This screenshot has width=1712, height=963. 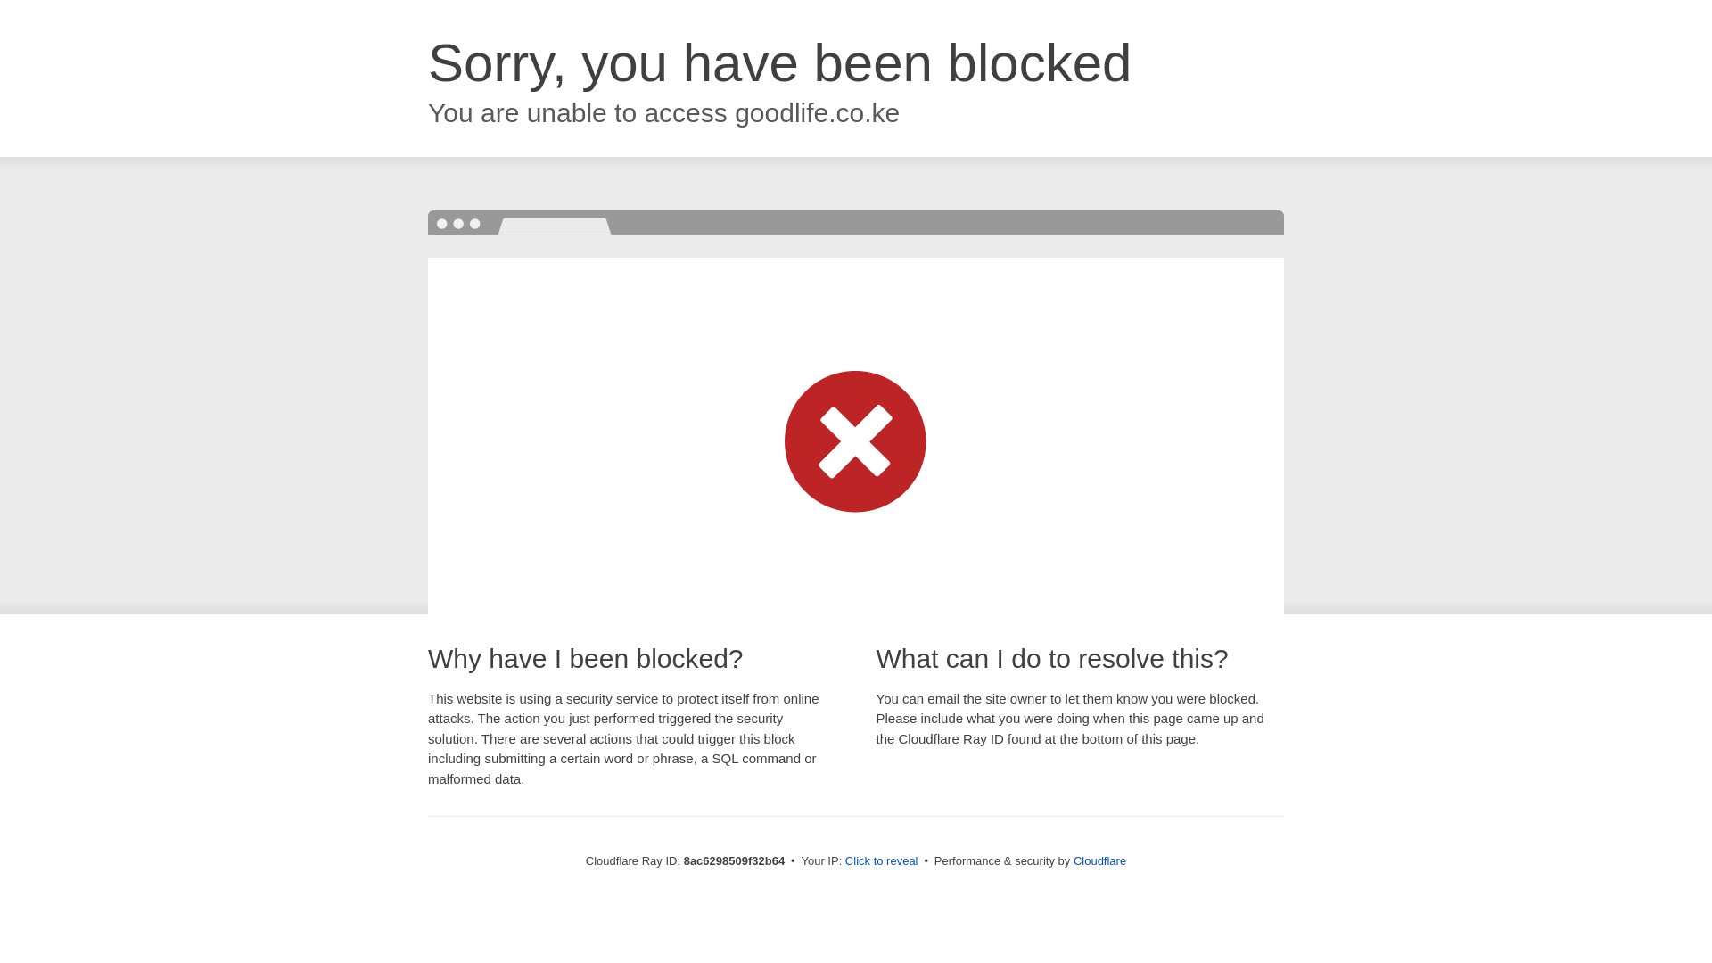 I want to click on Click to reveal, so click(x=883, y=861).